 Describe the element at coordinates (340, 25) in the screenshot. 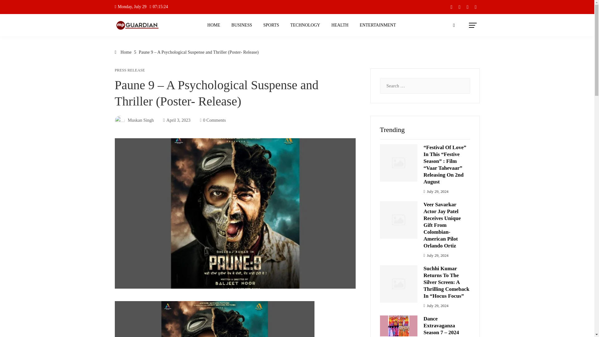

I see `HEALTH` at that location.